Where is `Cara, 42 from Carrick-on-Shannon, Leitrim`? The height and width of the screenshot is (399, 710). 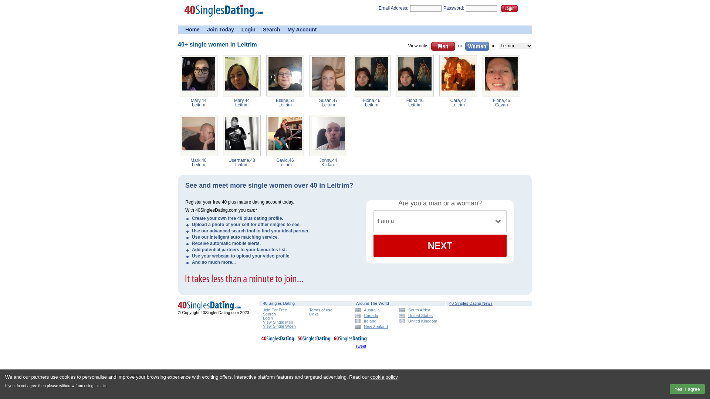
Cara, 42 from Carrick-on-Shannon, Leitrim is located at coordinates (458, 76).